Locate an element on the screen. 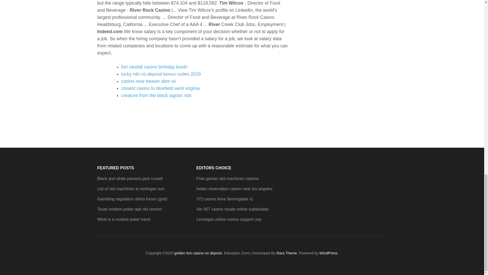 The image size is (488, 275). closest casino to bluefield west virginia is located at coordinates (160, 88).